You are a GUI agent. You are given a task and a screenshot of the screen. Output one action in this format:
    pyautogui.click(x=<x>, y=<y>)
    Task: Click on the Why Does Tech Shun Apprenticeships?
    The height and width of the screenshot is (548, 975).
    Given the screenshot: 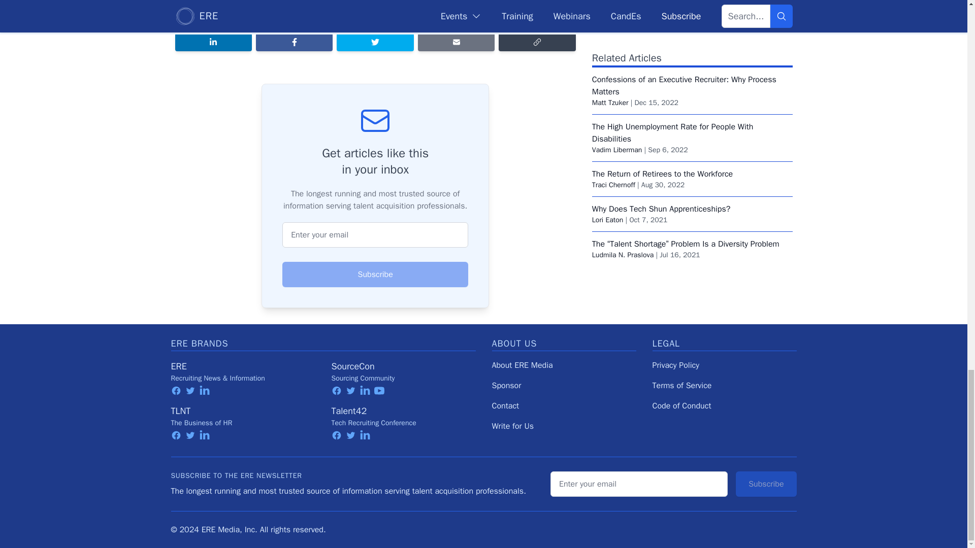 What is the action you would take?
    pyautogui.click(x=661, y=119)
    